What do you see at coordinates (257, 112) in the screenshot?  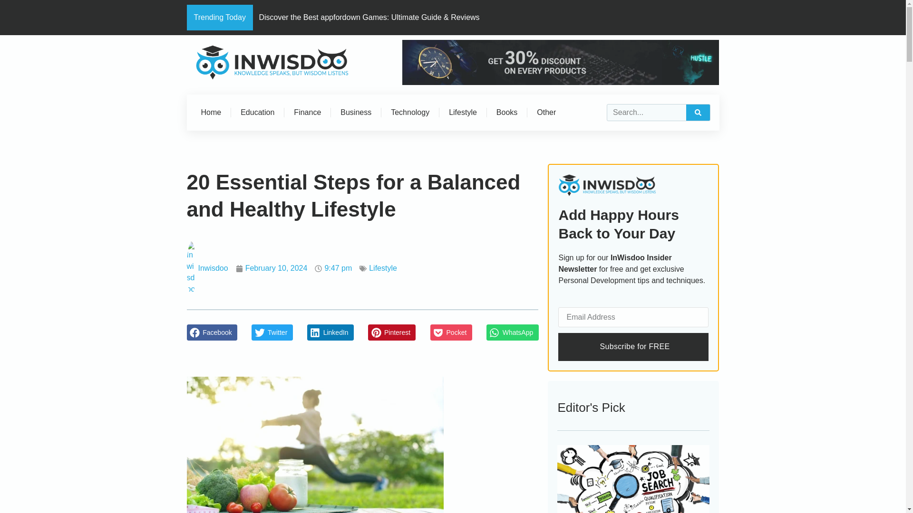 I see `Education` at bounding box center [257, 112].